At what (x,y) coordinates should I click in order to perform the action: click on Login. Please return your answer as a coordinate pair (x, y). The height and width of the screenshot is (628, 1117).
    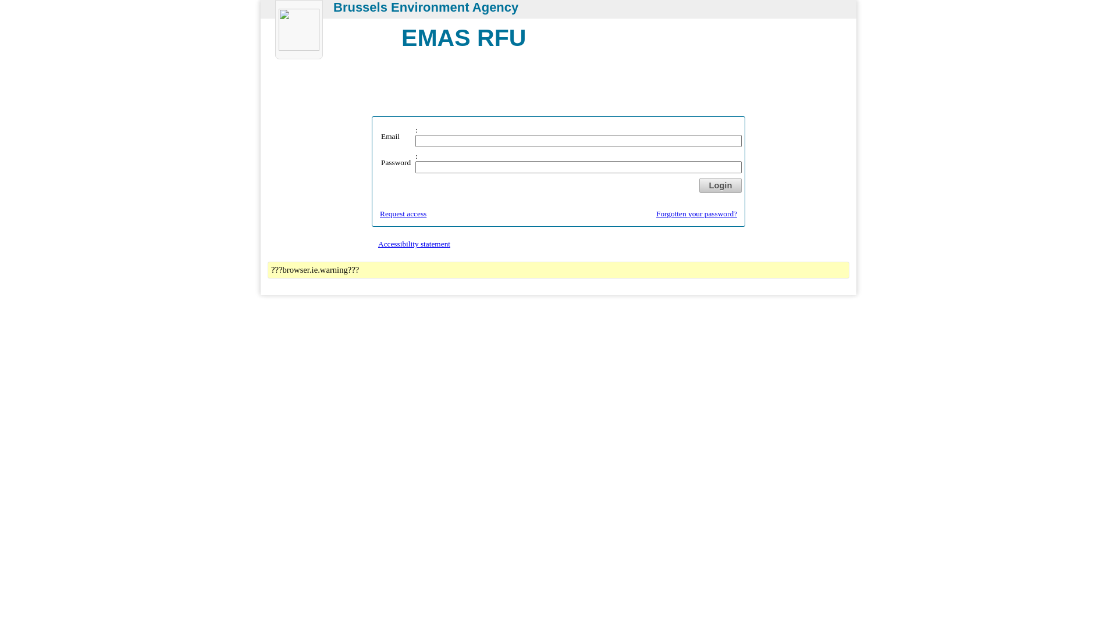
    Looking at the image, I should click on (720, 185).